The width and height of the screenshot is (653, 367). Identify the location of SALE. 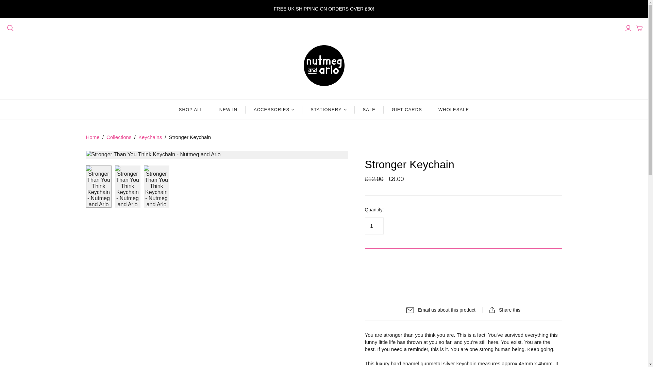
(369, 109).